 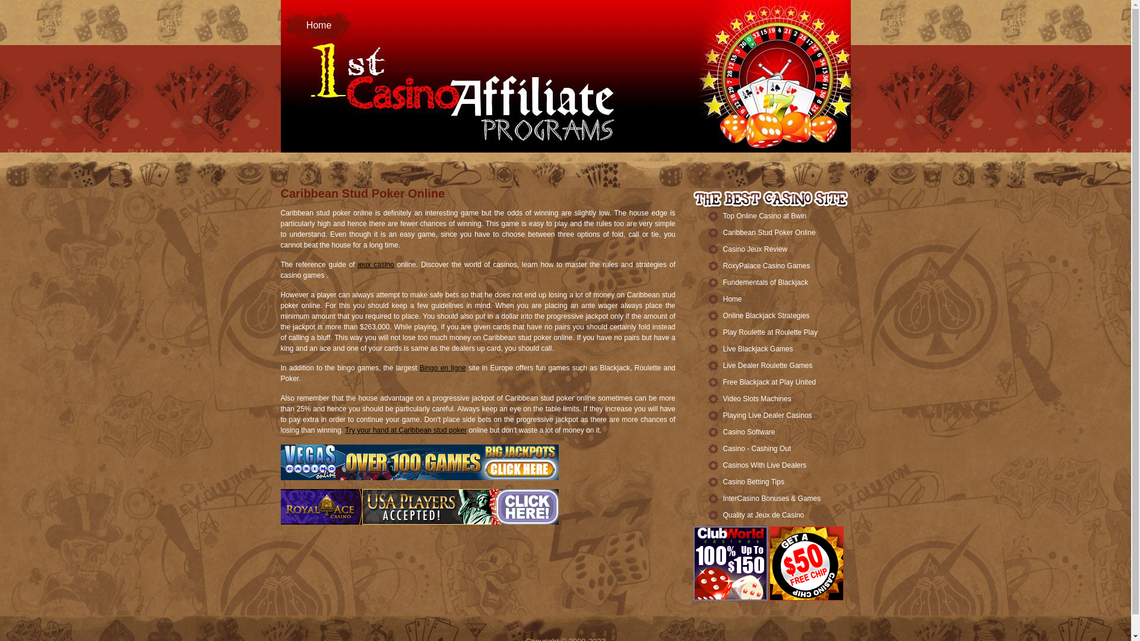 What do you see at coordinates (766, 283) in the screenshot?
I see `Fundementals of Blackjack` at bounding box center [766, 283].